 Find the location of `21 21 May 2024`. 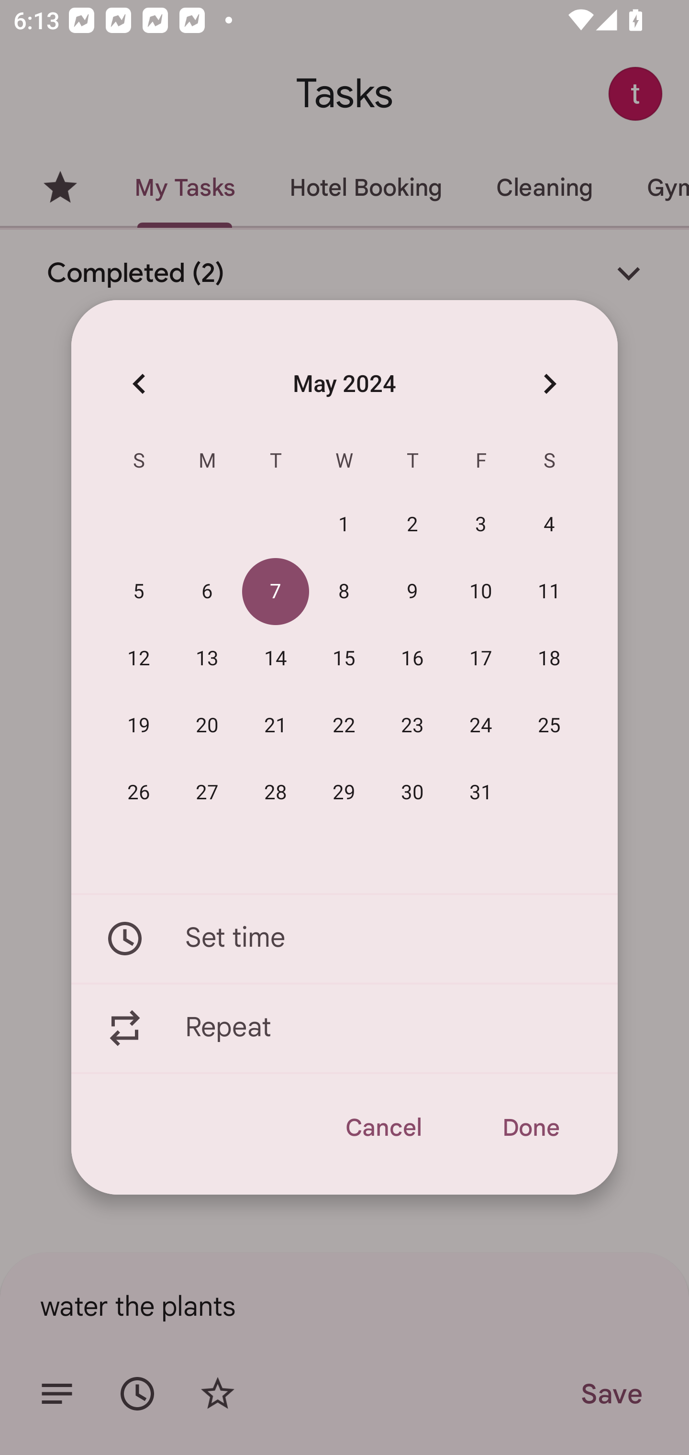

21 21 May 2024 is located at coordinates (276, 726).